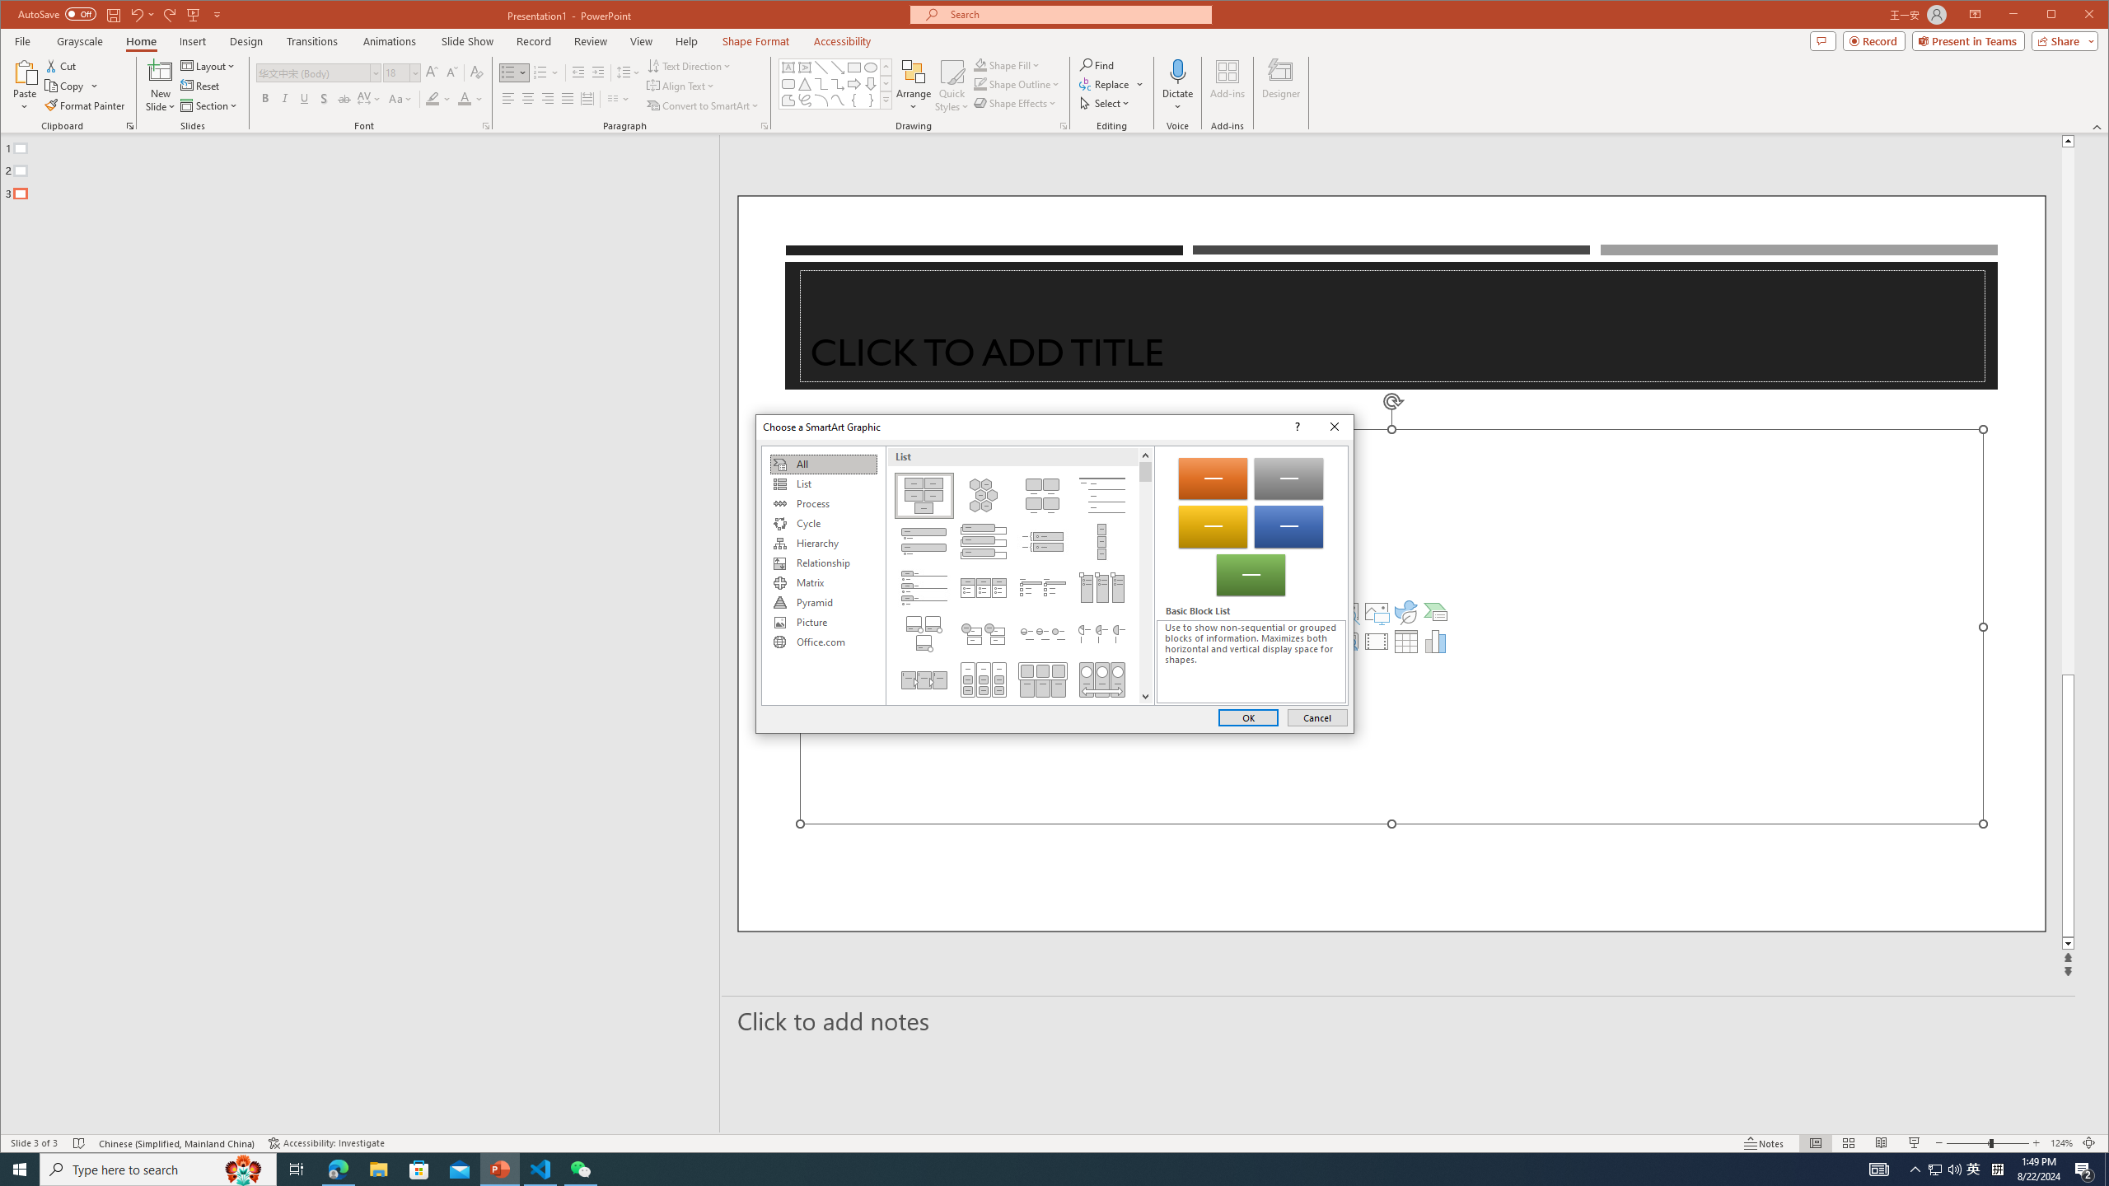 The image size is (2109, 1186). Describe the element at coordinates (806, 68) in the screenshot. I see `Vertical Text Box` at that location.